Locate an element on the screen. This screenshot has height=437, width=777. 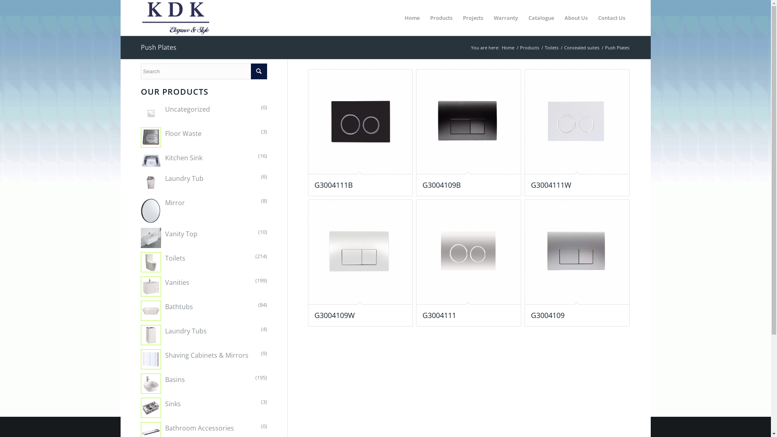
Products is located at coordinates (441, 18).